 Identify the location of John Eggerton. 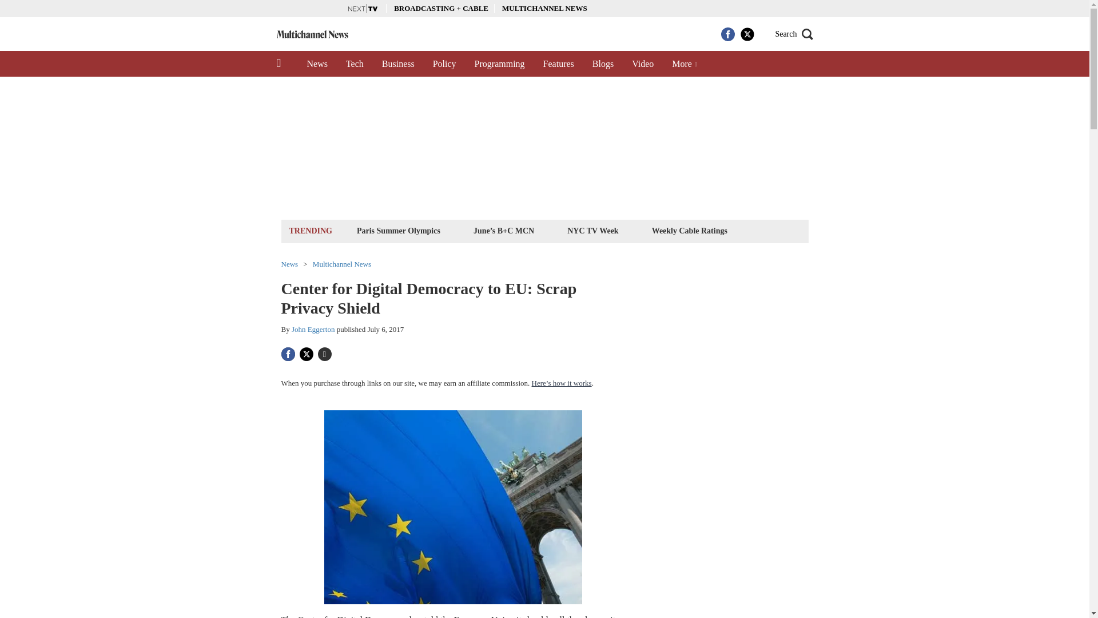
(313, 330).